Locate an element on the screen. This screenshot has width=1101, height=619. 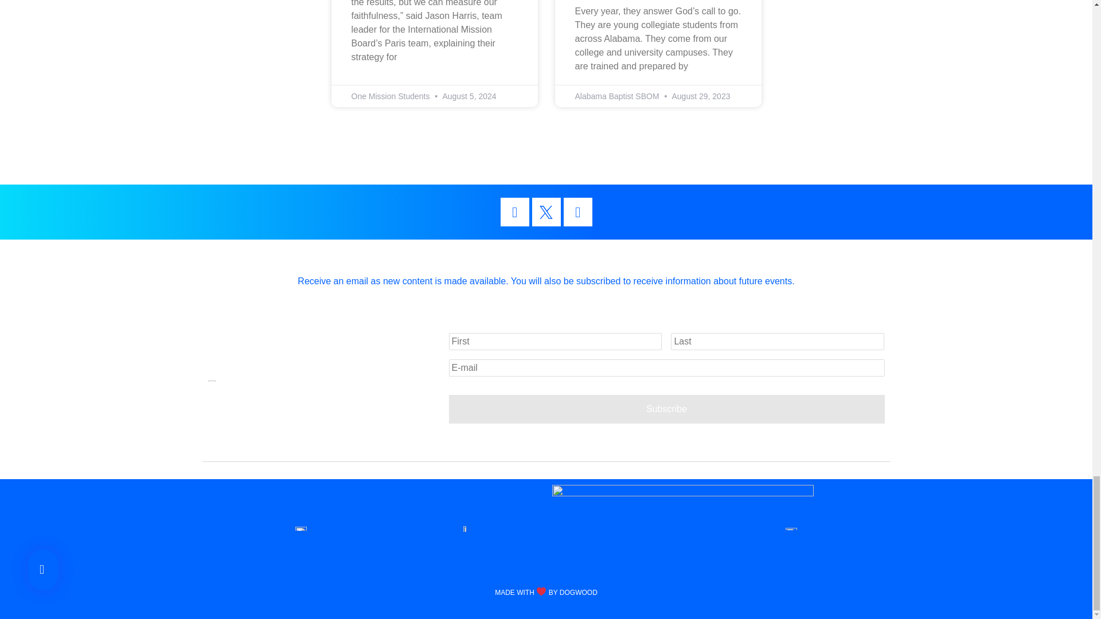
Subscribe is located at coordinates (666, 409).